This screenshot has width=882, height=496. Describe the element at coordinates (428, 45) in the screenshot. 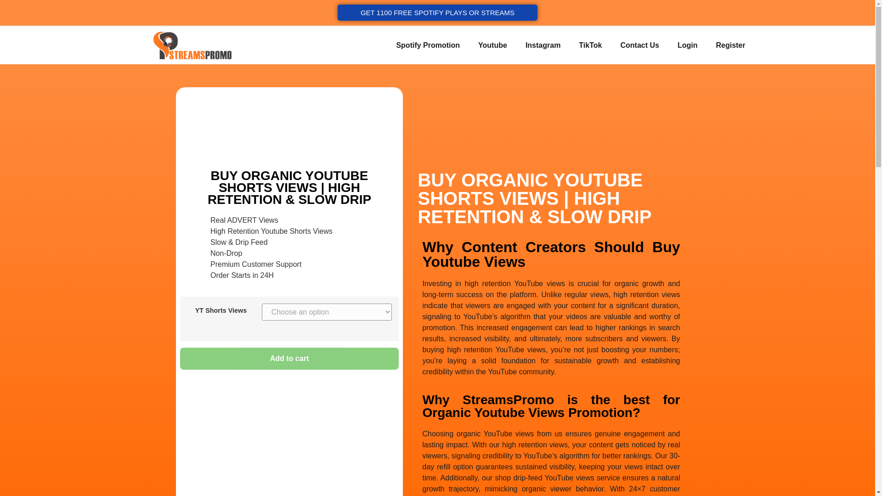

I see `Spotify Promotion` at that location.